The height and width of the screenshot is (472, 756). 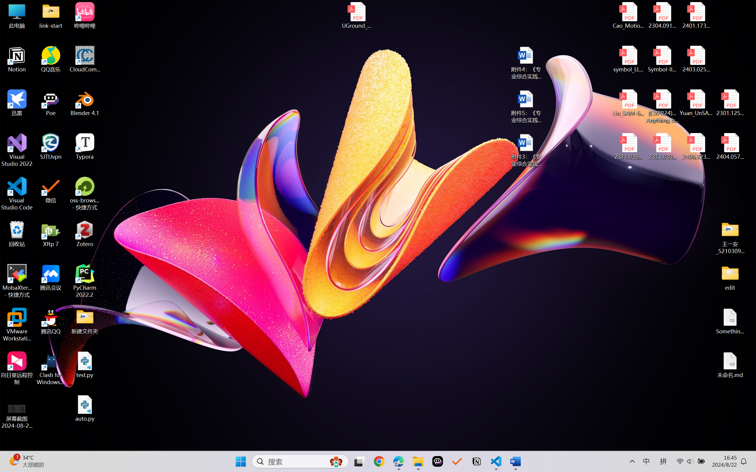 What do you see at coordinates (662, 147) in the screenshot?
I see `2312.03032v2.pdf` at bounding box center [662, 147].